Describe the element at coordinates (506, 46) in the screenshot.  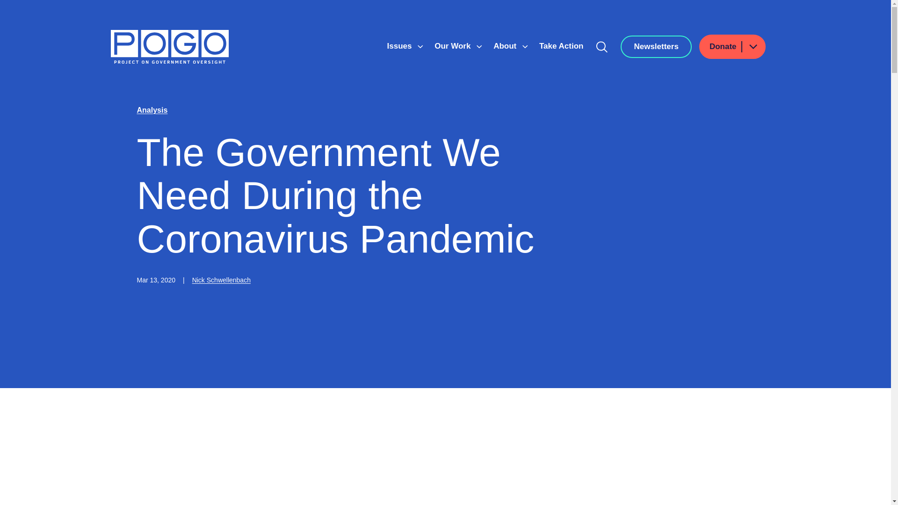
I see `About` at that location.